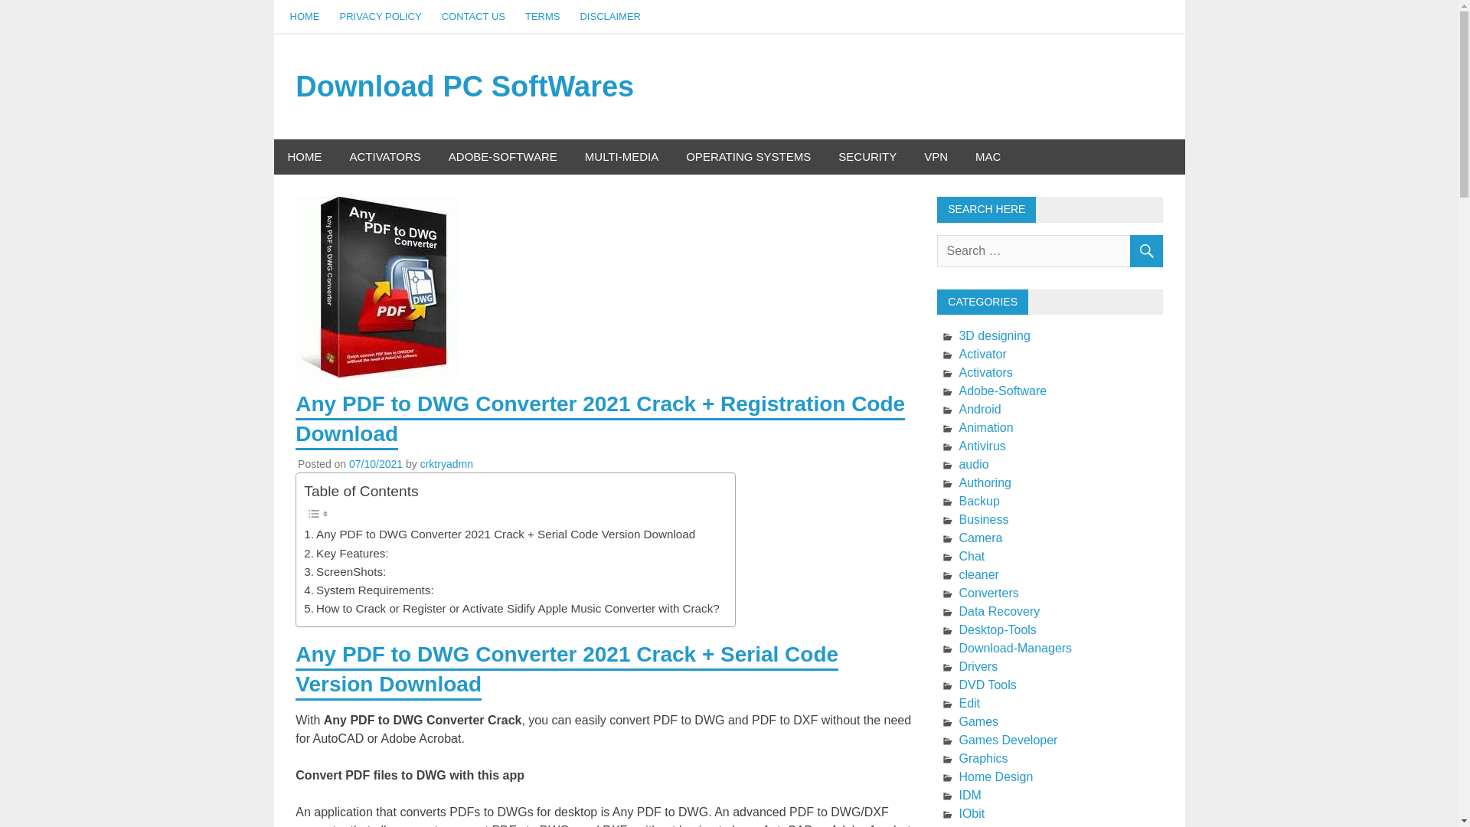  Describe the element at coordinates (345, 572) in the screenshot. I see `ScreenShots:` at that location.